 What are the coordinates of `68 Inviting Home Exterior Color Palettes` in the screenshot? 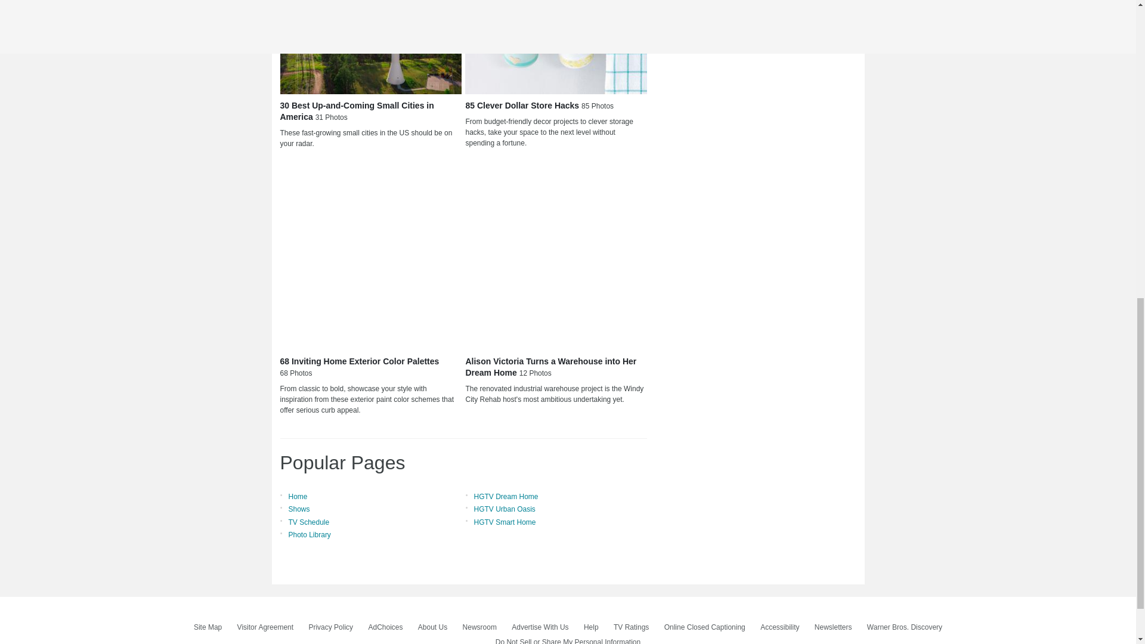 It's located at (371, 258).